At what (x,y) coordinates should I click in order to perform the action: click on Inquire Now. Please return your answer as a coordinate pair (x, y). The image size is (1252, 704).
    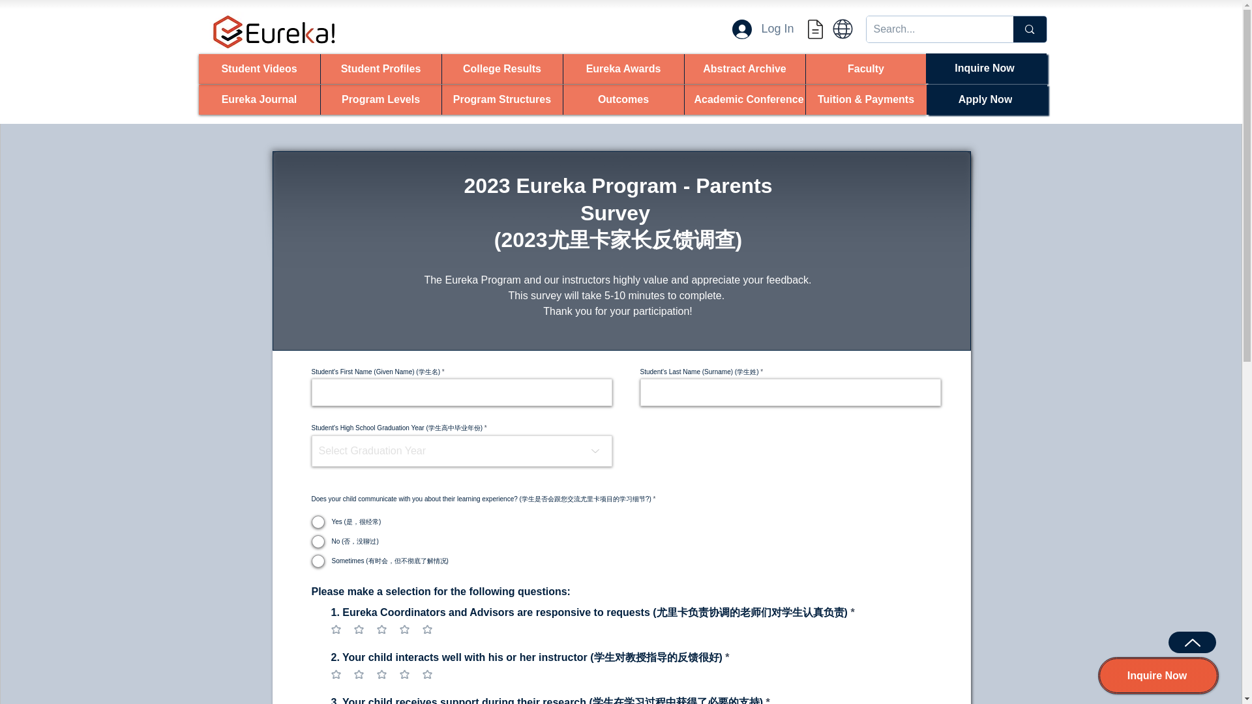
    Looking at the image, I should click on (1158, 675).